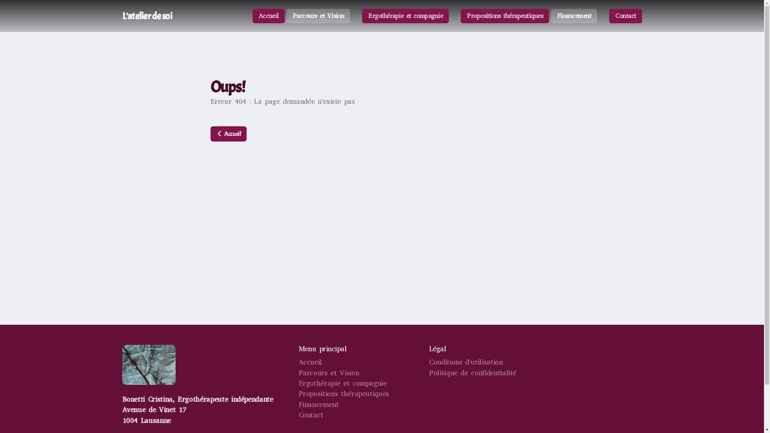 The image size is (770, 433). I want to click on Contact, so click(626, 16).